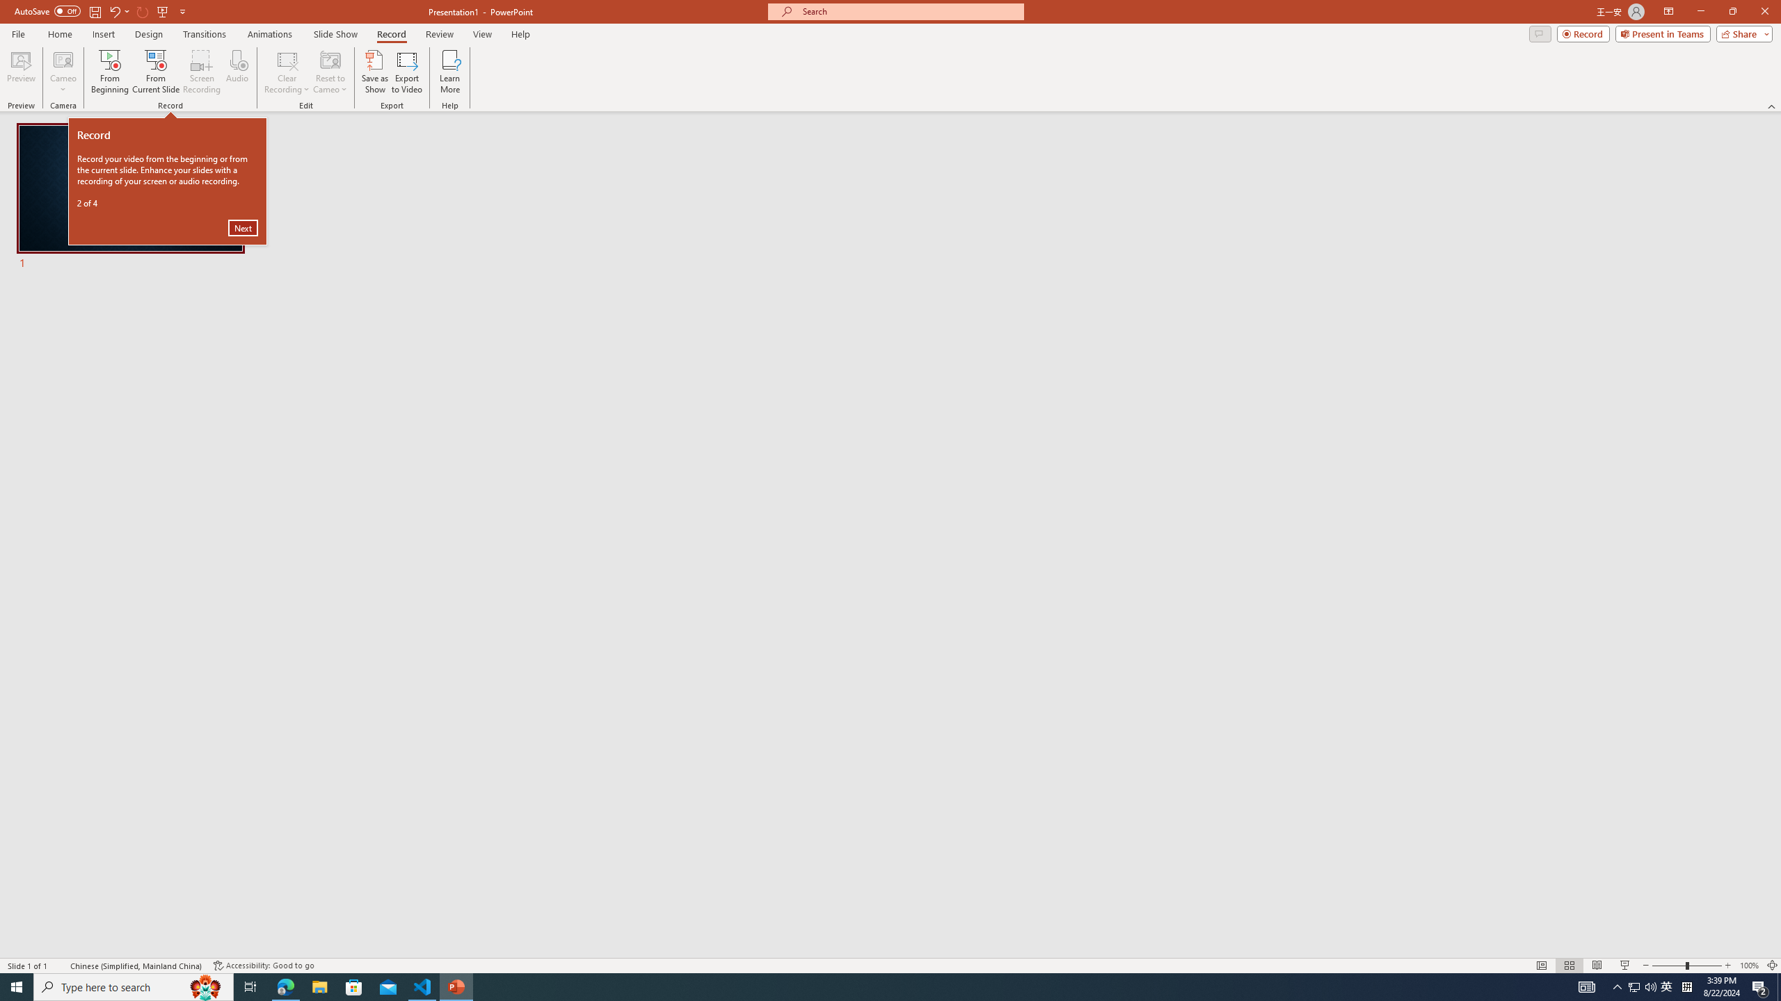  Describe the element at coordinates (865, 987) in the screenshot. I see `Running applications` at that location.